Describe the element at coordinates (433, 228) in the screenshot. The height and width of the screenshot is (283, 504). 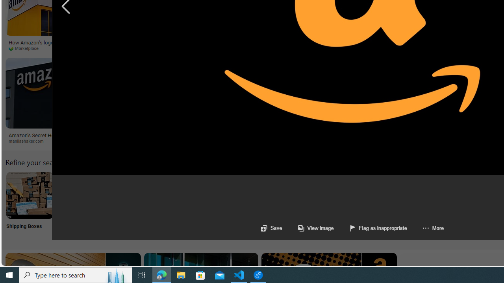
I see `More` at that location.